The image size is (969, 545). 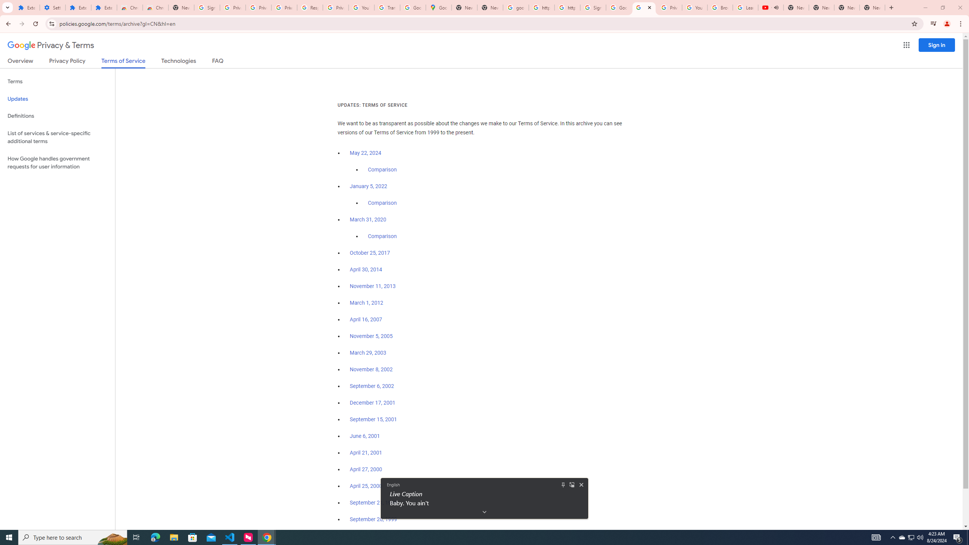 What do you see at coordinates (370, 253) in the screenshot?
I see `April 30, 2014` at bounding box center [370, 253].